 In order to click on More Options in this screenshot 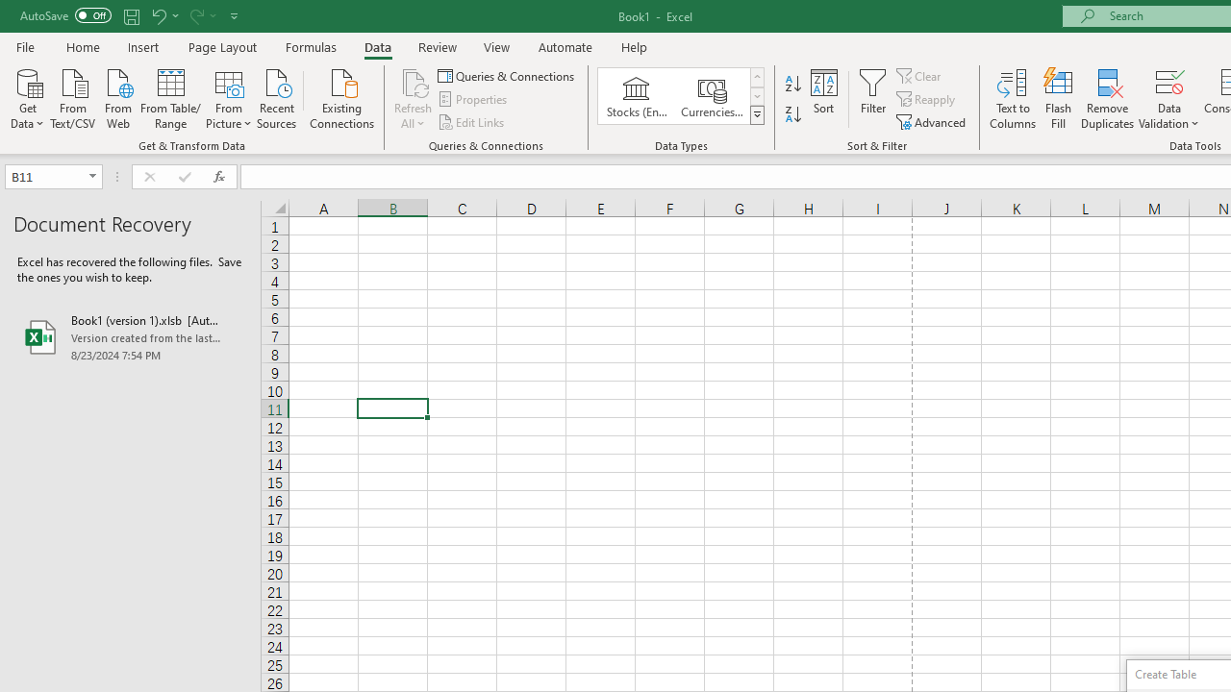, I will do `click(1169, 116)`.